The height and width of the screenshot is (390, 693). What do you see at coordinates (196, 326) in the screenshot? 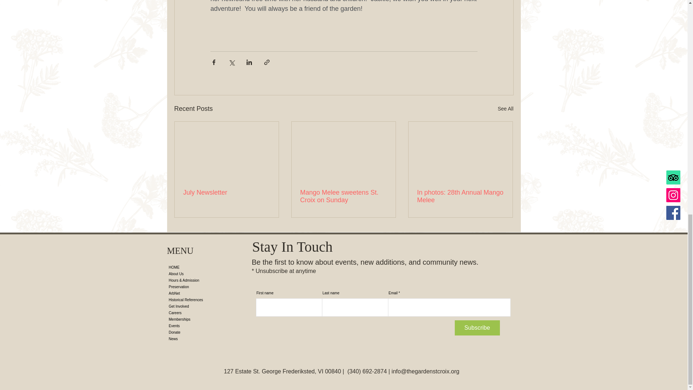
I see `Events` at bounding box center [196, 326].